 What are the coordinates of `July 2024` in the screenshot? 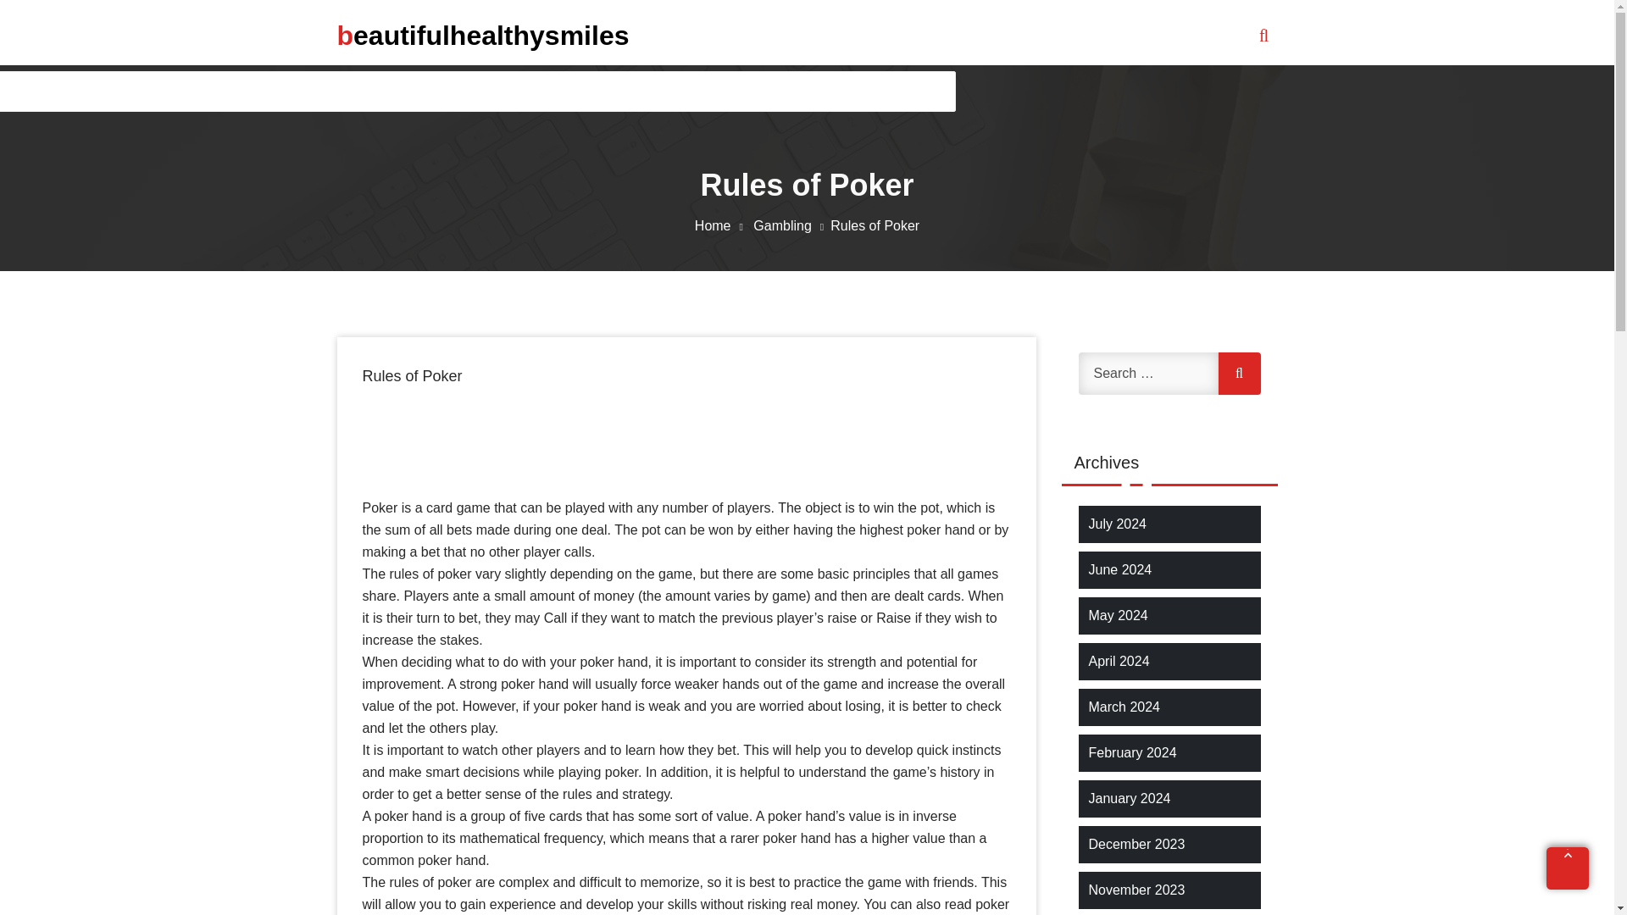 It's located at (1117, 524).